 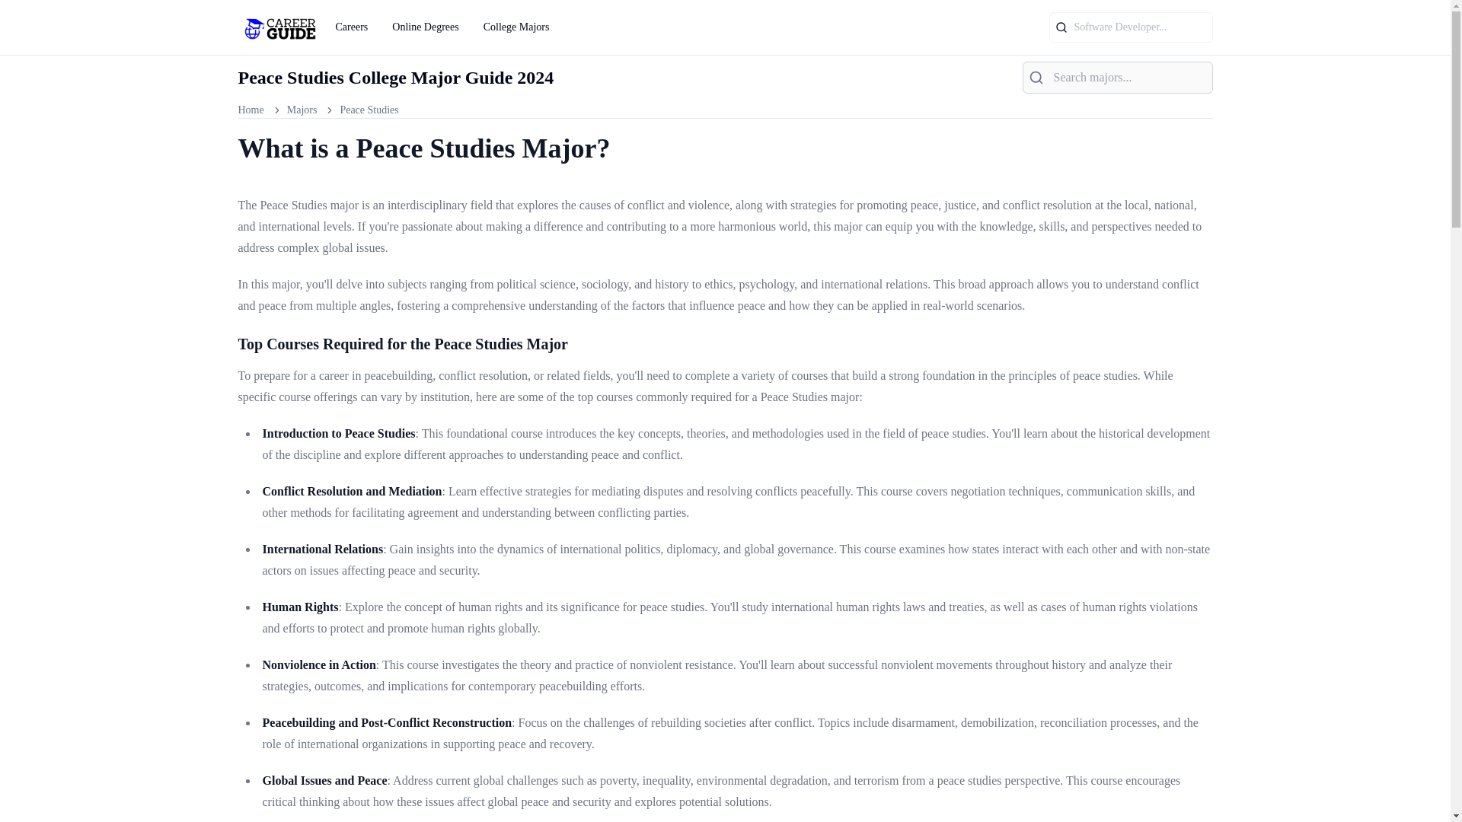 What do you see at coordinates (250, 110) in the screenshot?
I see `Home` at bounding box center [250, 110].